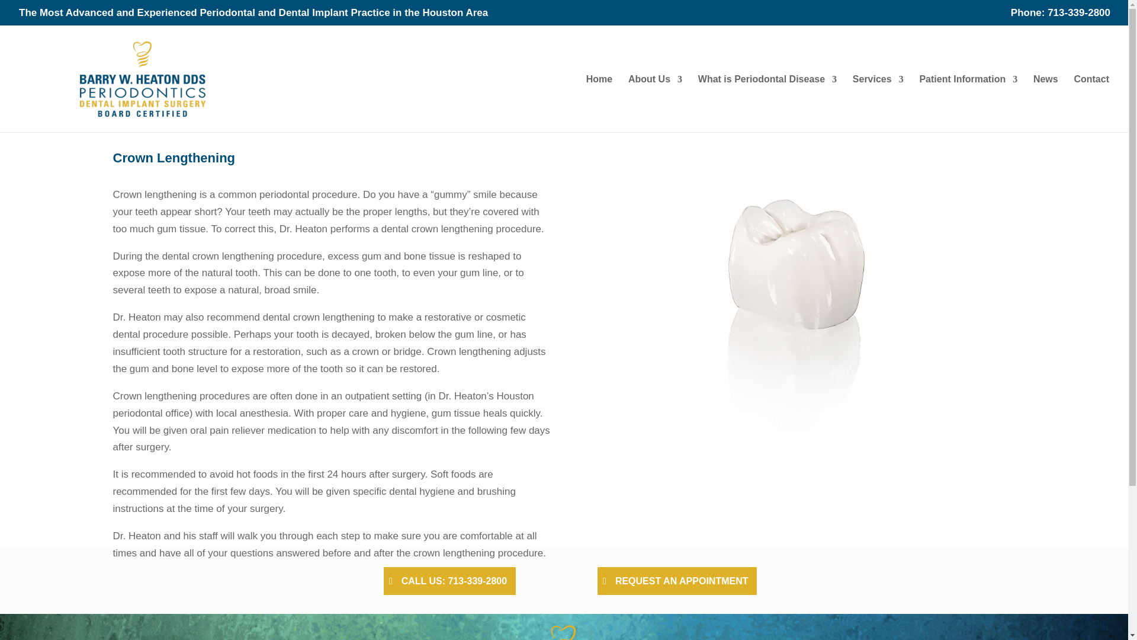  Describe the element at coordinates (878, 103) in the screenshot. I see `Services` at that location.